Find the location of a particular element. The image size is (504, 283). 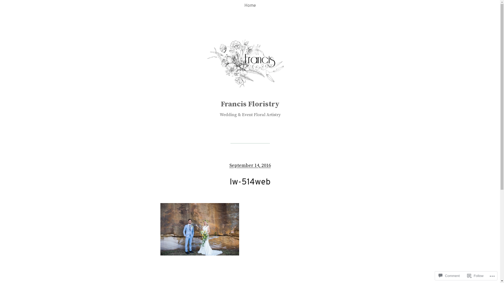

Follow is located at coordinates (475, 276).